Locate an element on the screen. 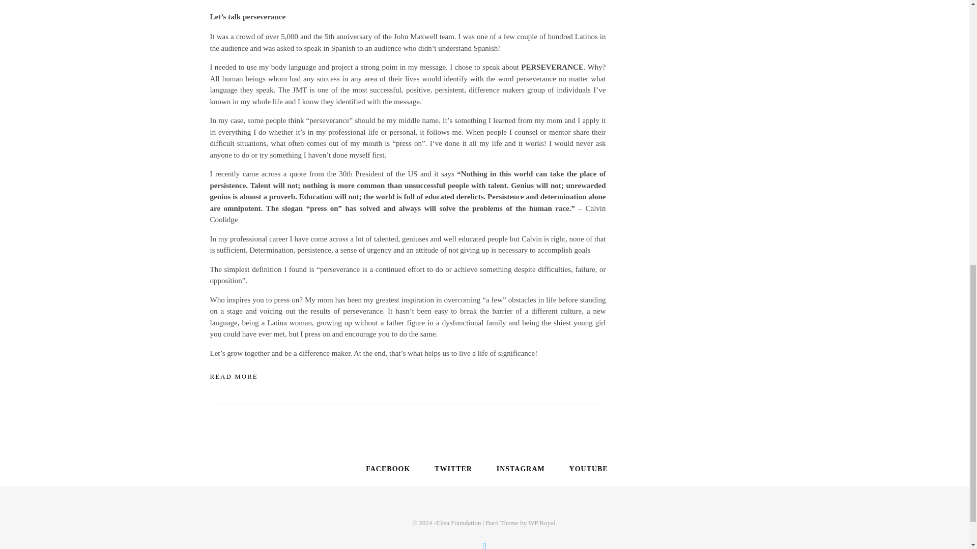  TWITTER is located at coordinates (451, 469).